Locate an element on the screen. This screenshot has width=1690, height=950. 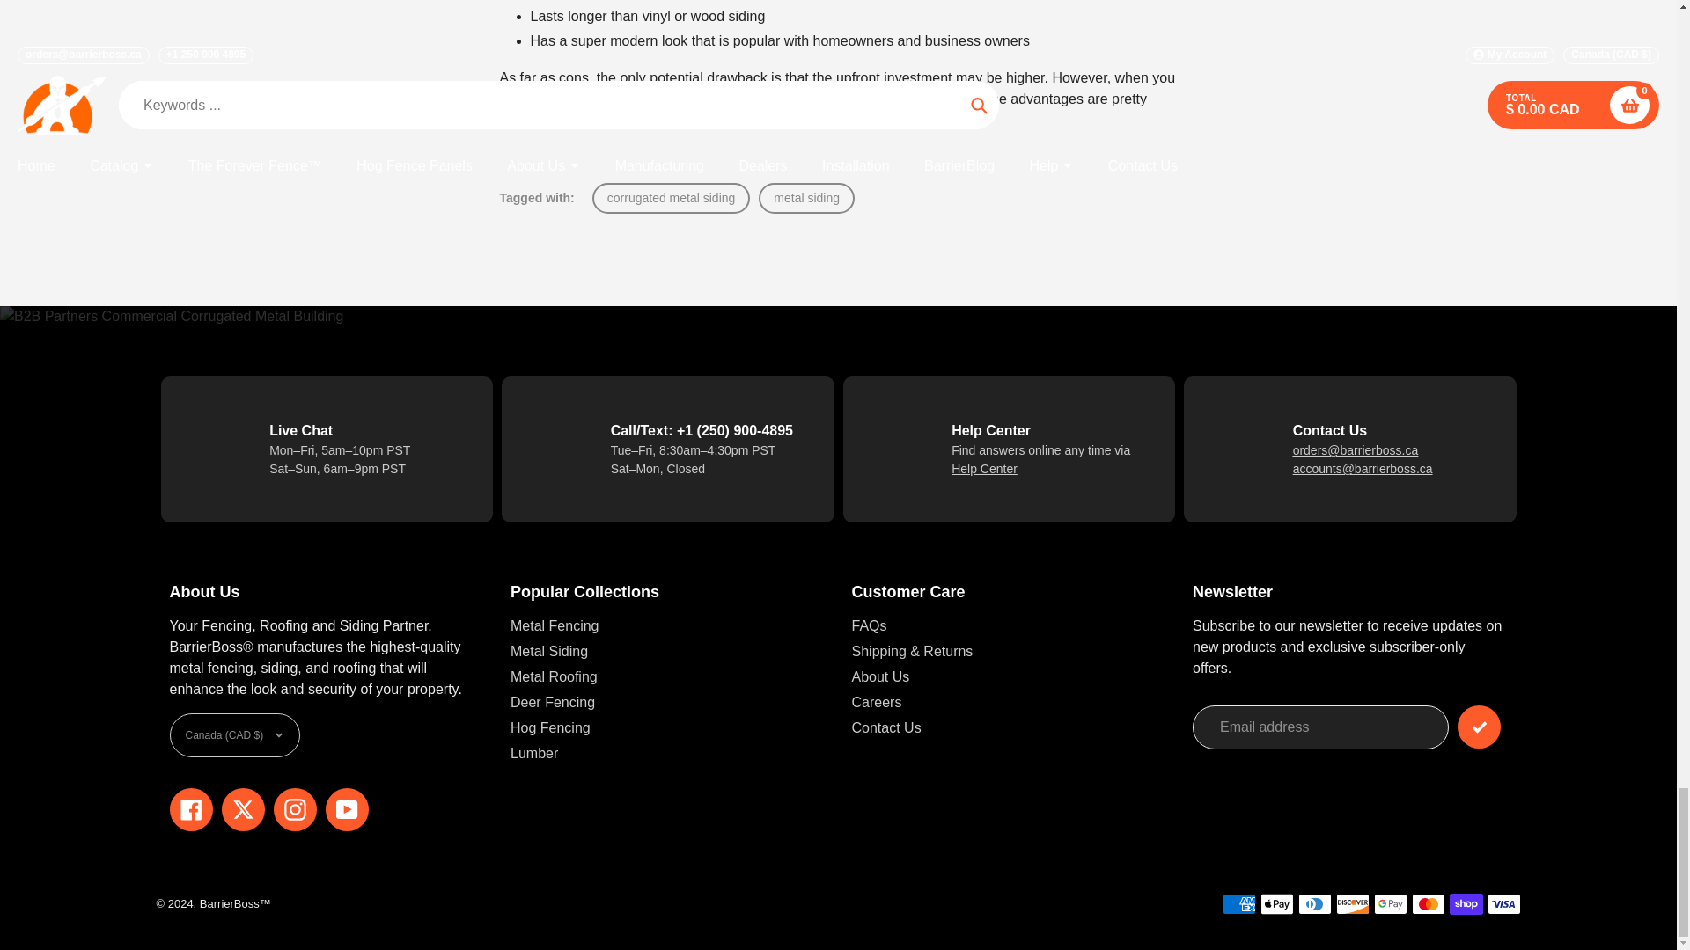
Contact Us is located at coordinates (984, 468).